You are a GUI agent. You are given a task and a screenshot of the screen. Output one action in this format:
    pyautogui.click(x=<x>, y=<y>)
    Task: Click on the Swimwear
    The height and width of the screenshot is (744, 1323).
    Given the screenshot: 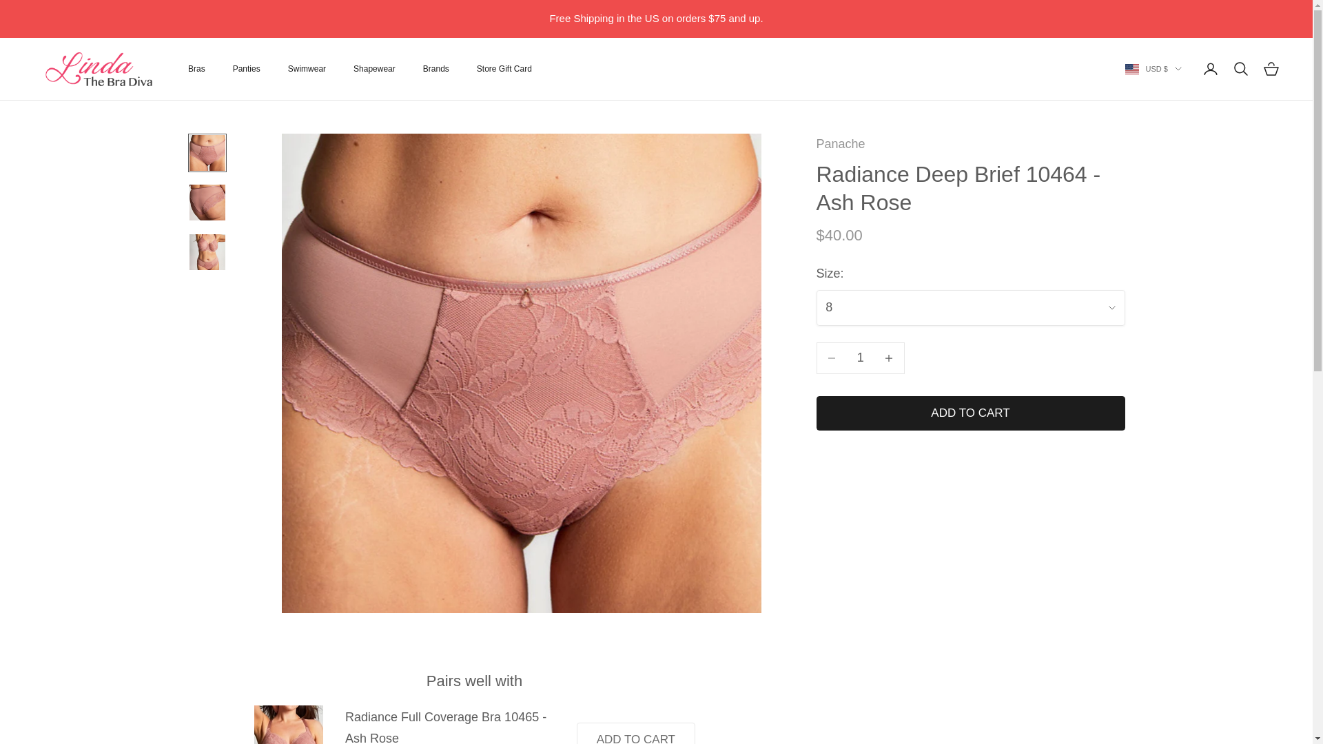 What is the action you would take?
    pyautogui.click(x=307, y=69)
    